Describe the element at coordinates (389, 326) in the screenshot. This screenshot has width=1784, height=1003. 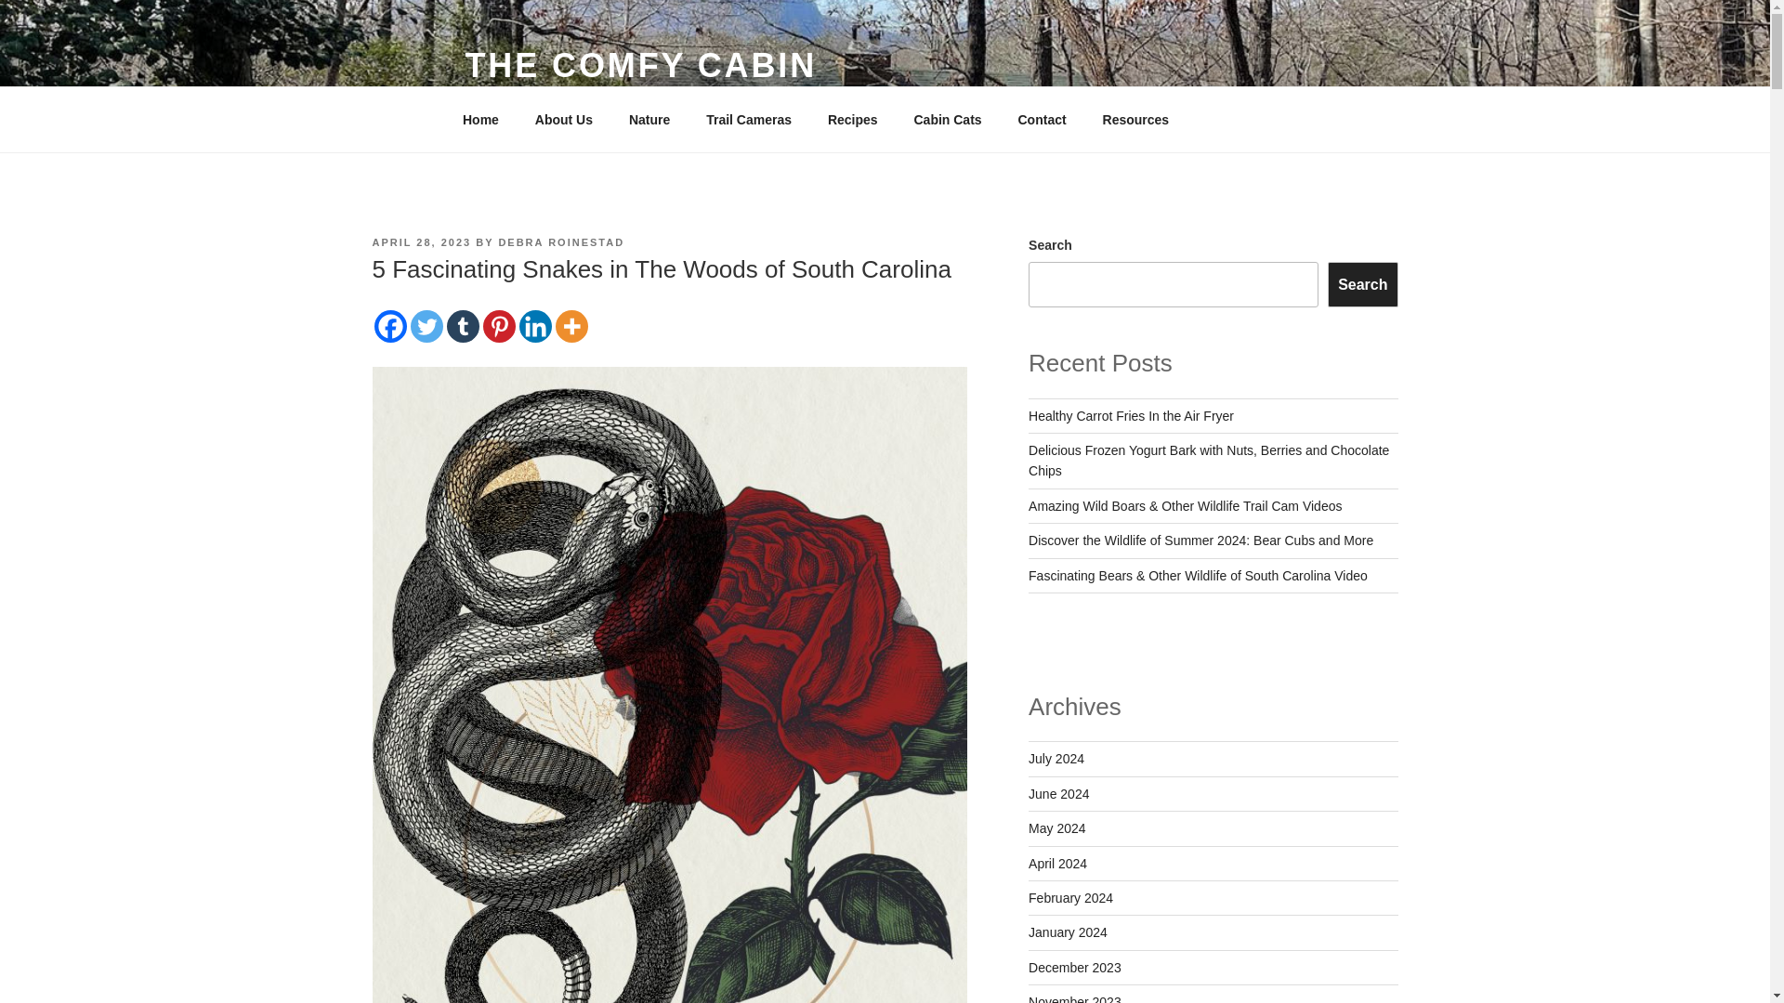
I see `Facebook` at that location.